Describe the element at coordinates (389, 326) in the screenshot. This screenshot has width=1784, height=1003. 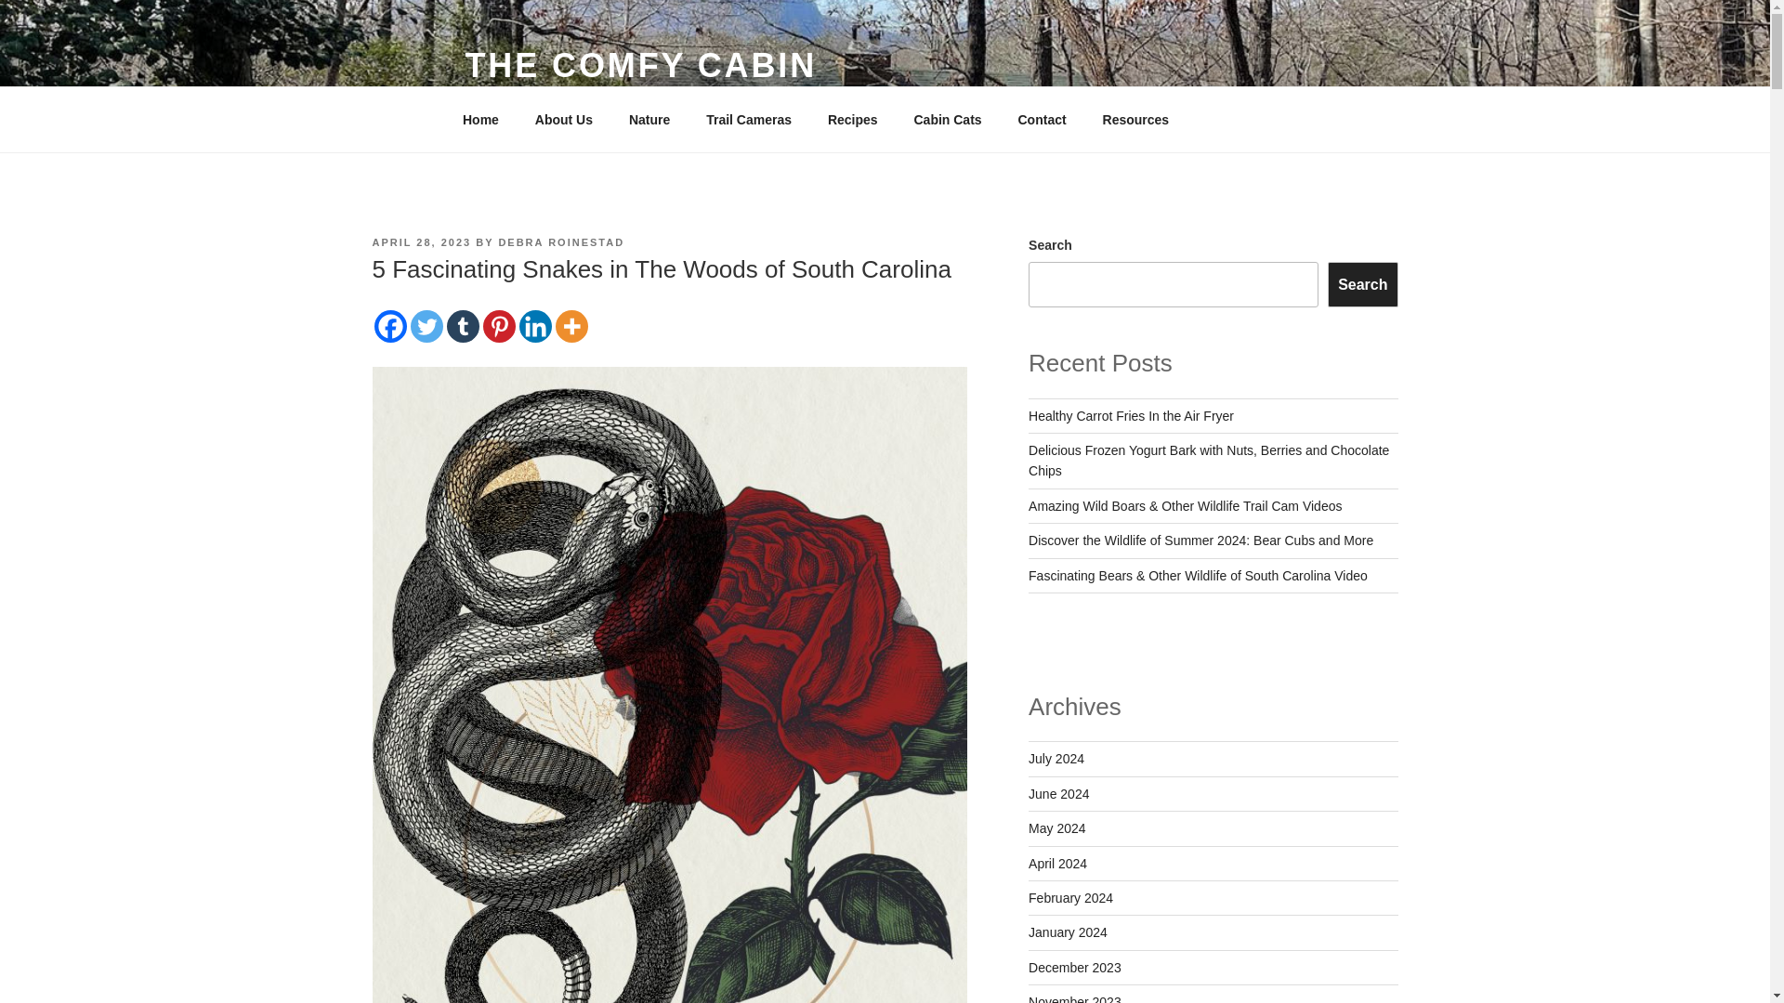
I see `Facebook` at that location.